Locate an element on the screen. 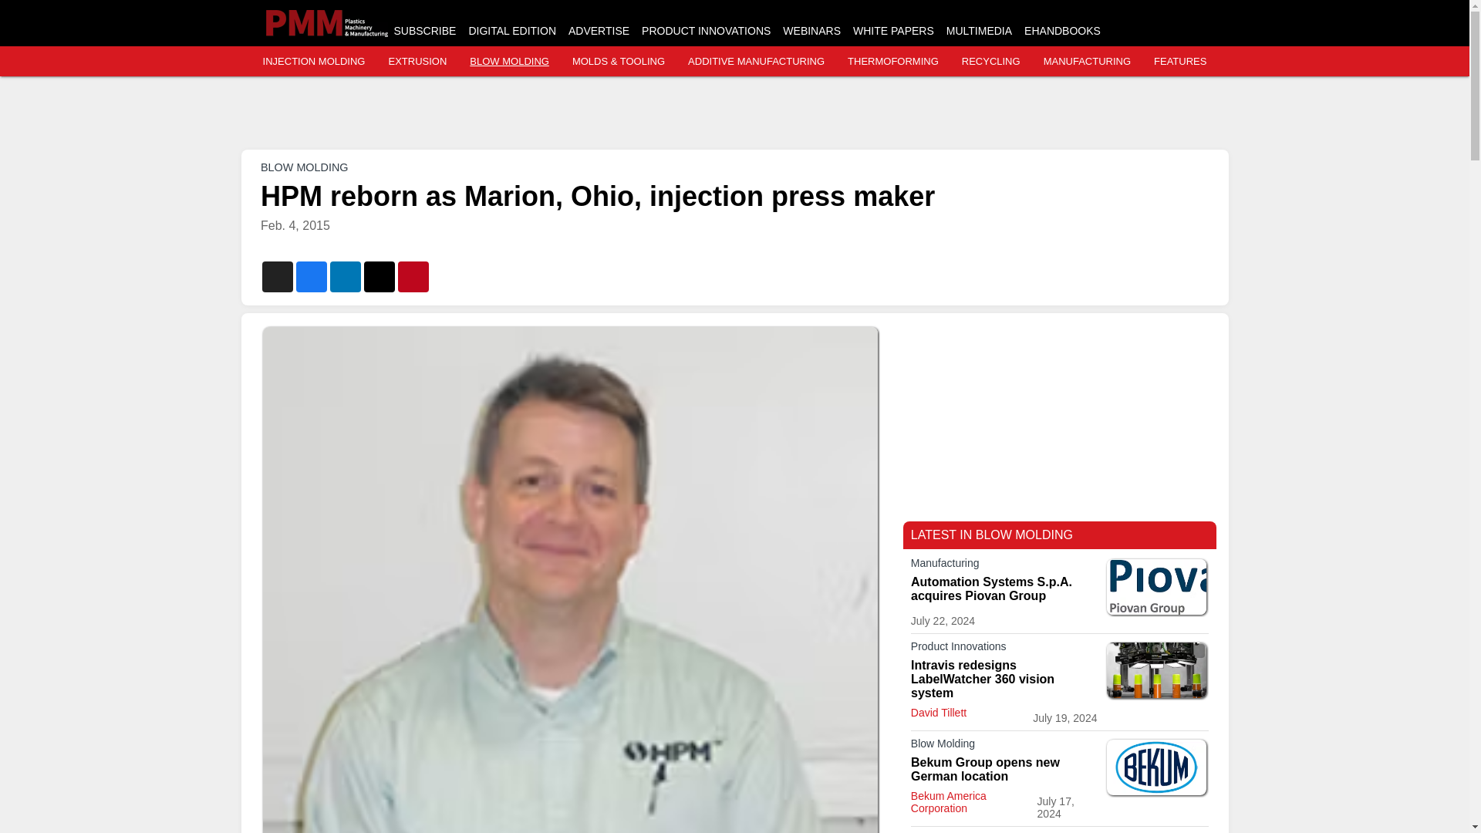 This screenshot has height=833, width=1481. MANUFACTURING is located at coordinates (1088, 62).